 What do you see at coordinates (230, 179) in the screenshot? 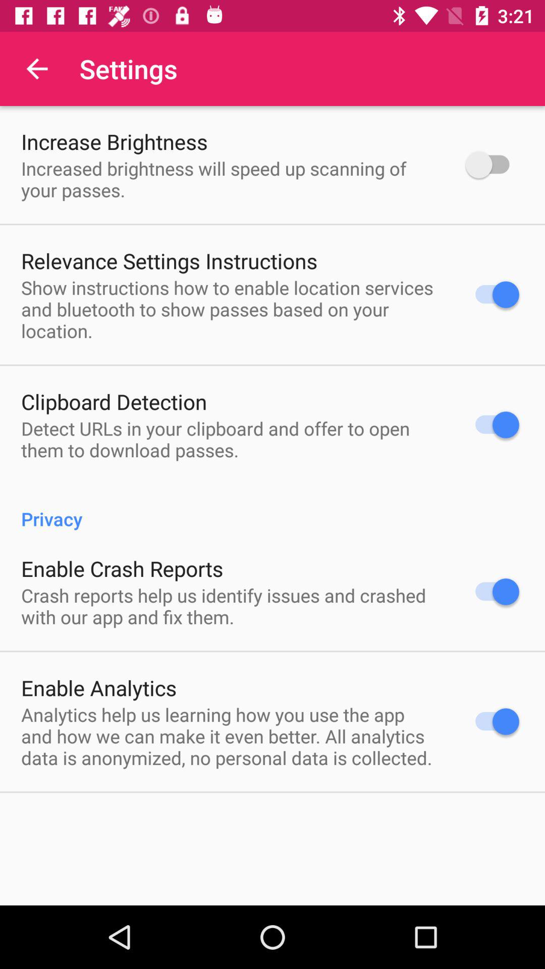
I see `press icon below the increase brightness icon` at bounding box center [230, 179].